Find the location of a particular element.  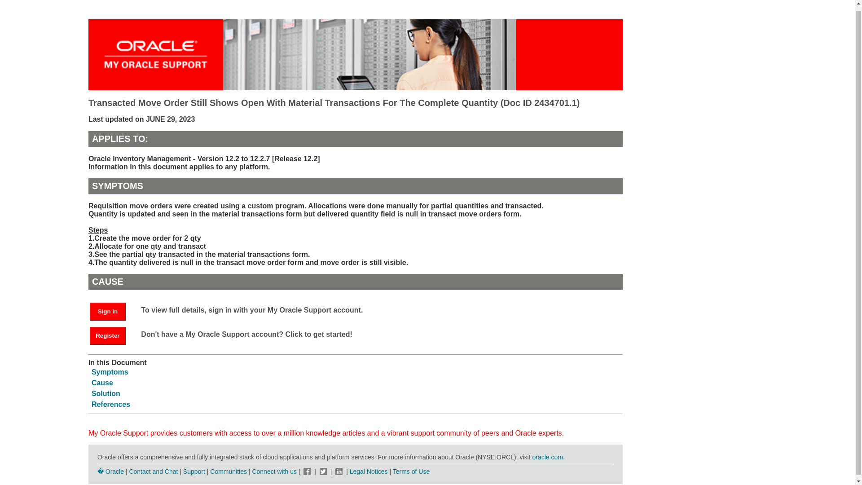

Support is located at coordinates (194, 472).